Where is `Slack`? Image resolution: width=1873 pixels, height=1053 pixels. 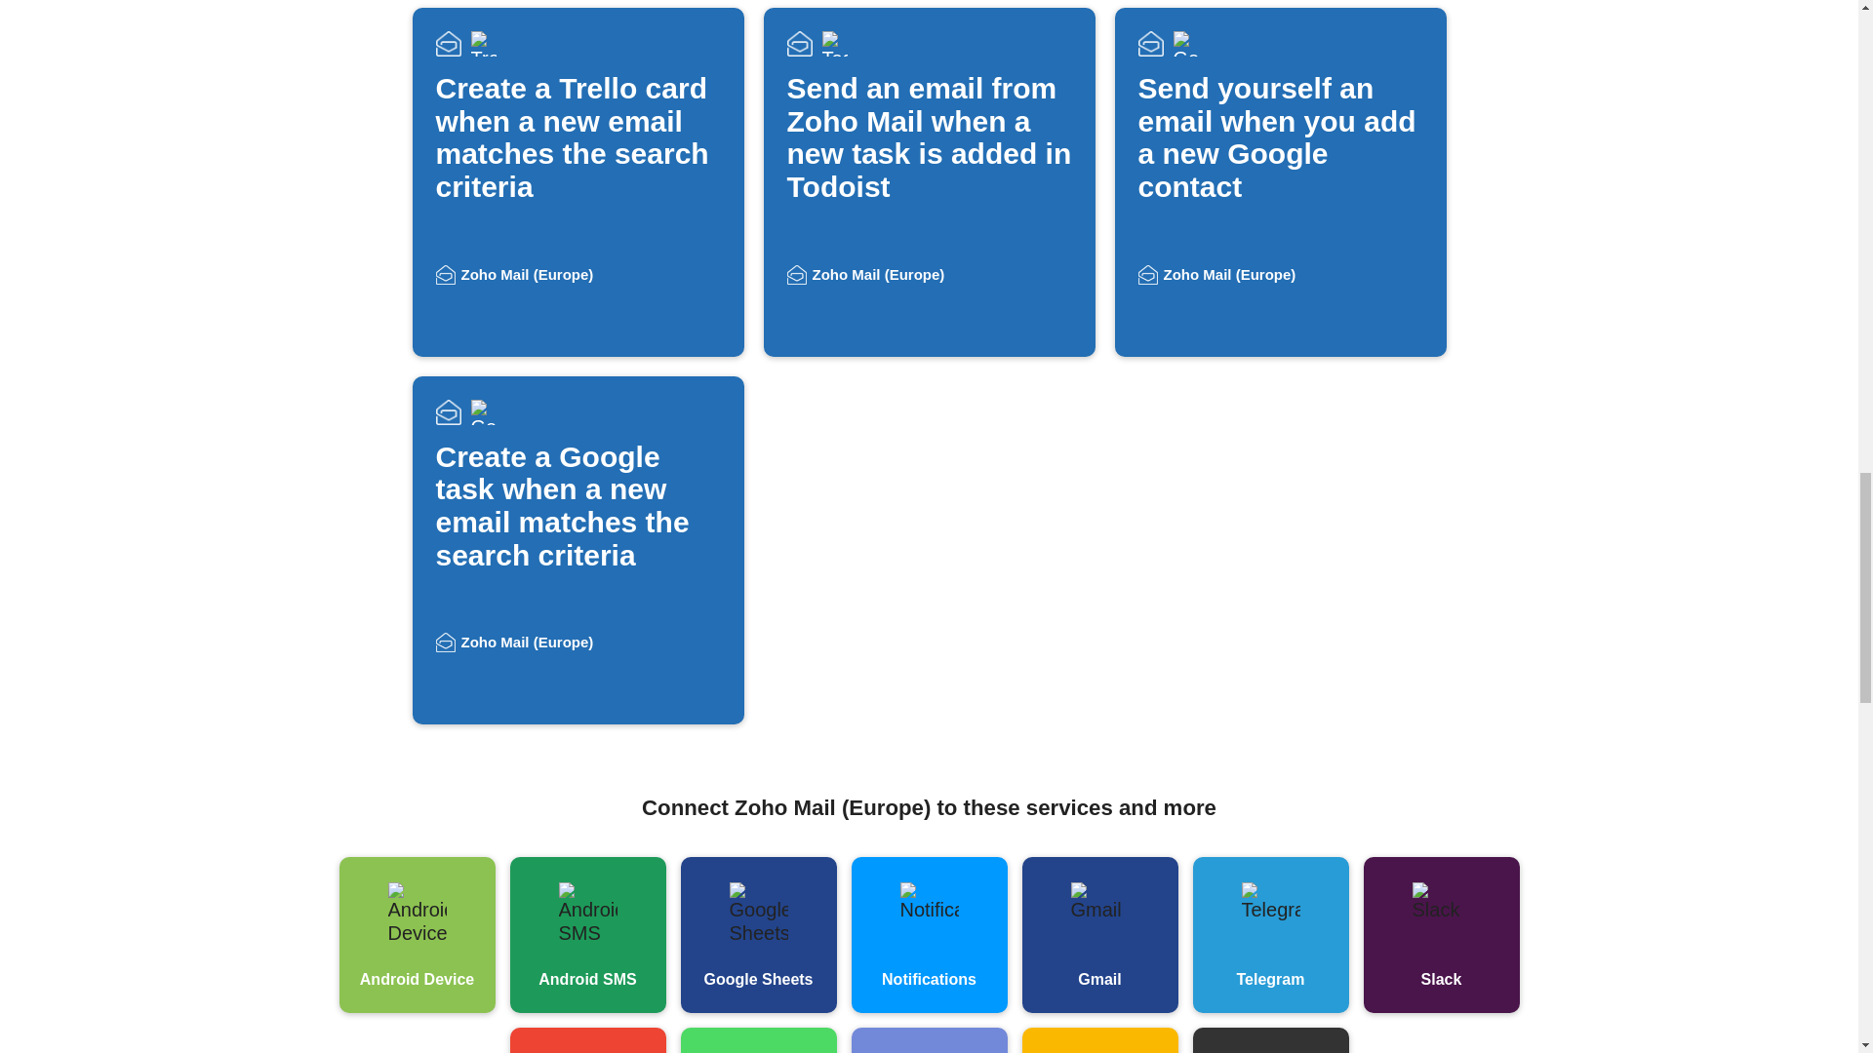
Slack is located at coordinates (1441, 934).